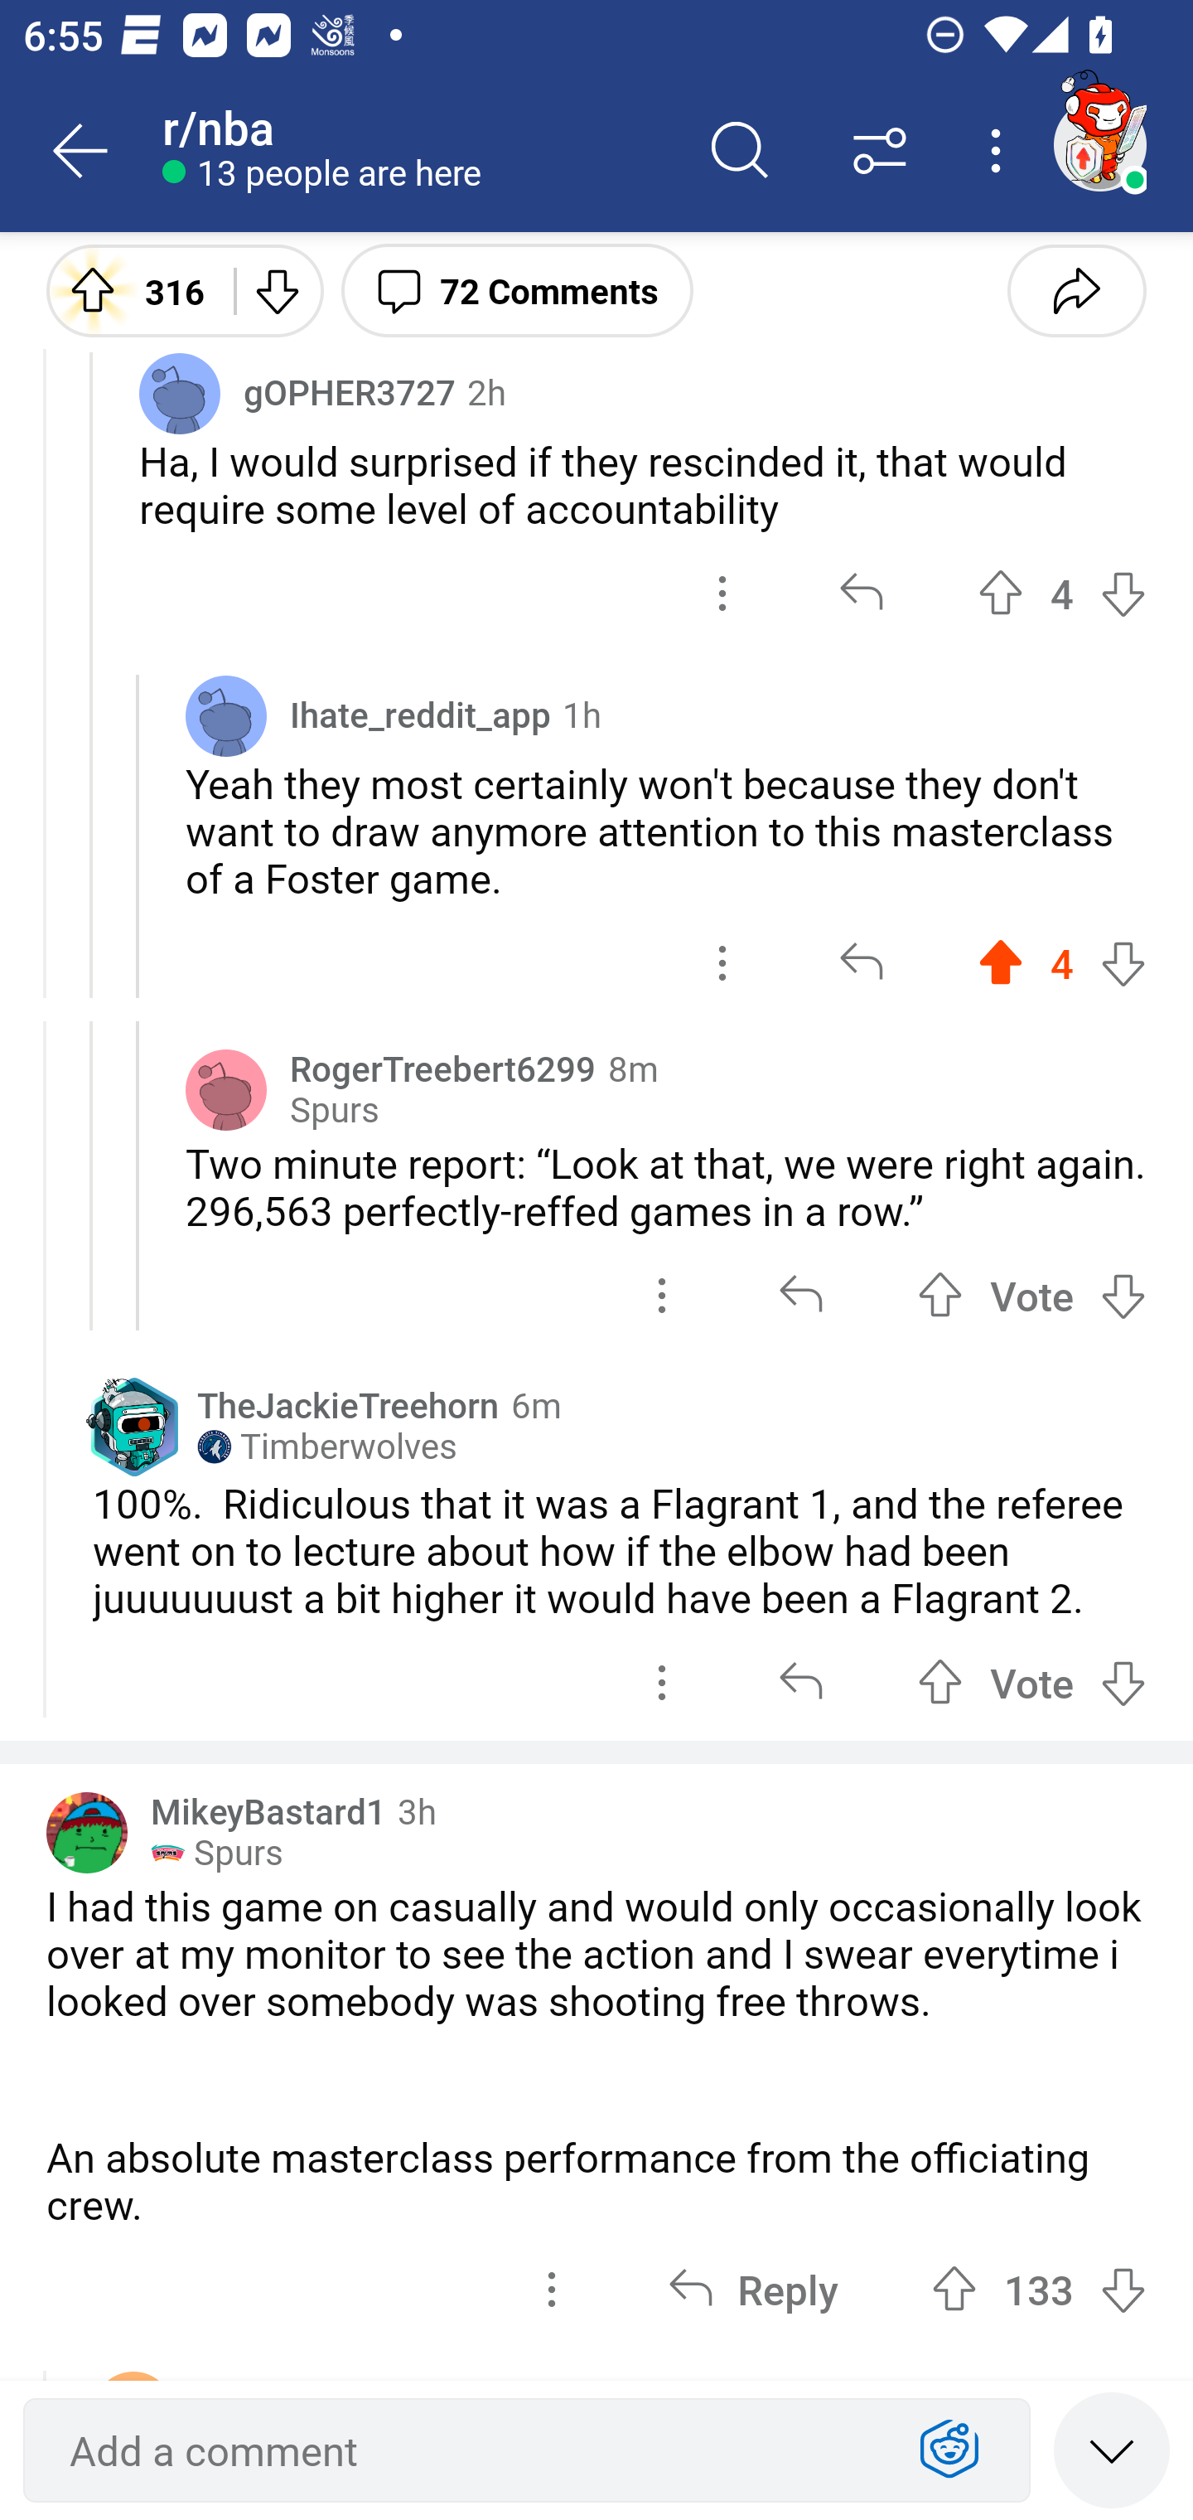 The height and width of the screenshot is (2520, 1193). What do you see at coordinates (87, 1832) in the screenshot?
I see `Avatar` at bounding box center [87, 1832].